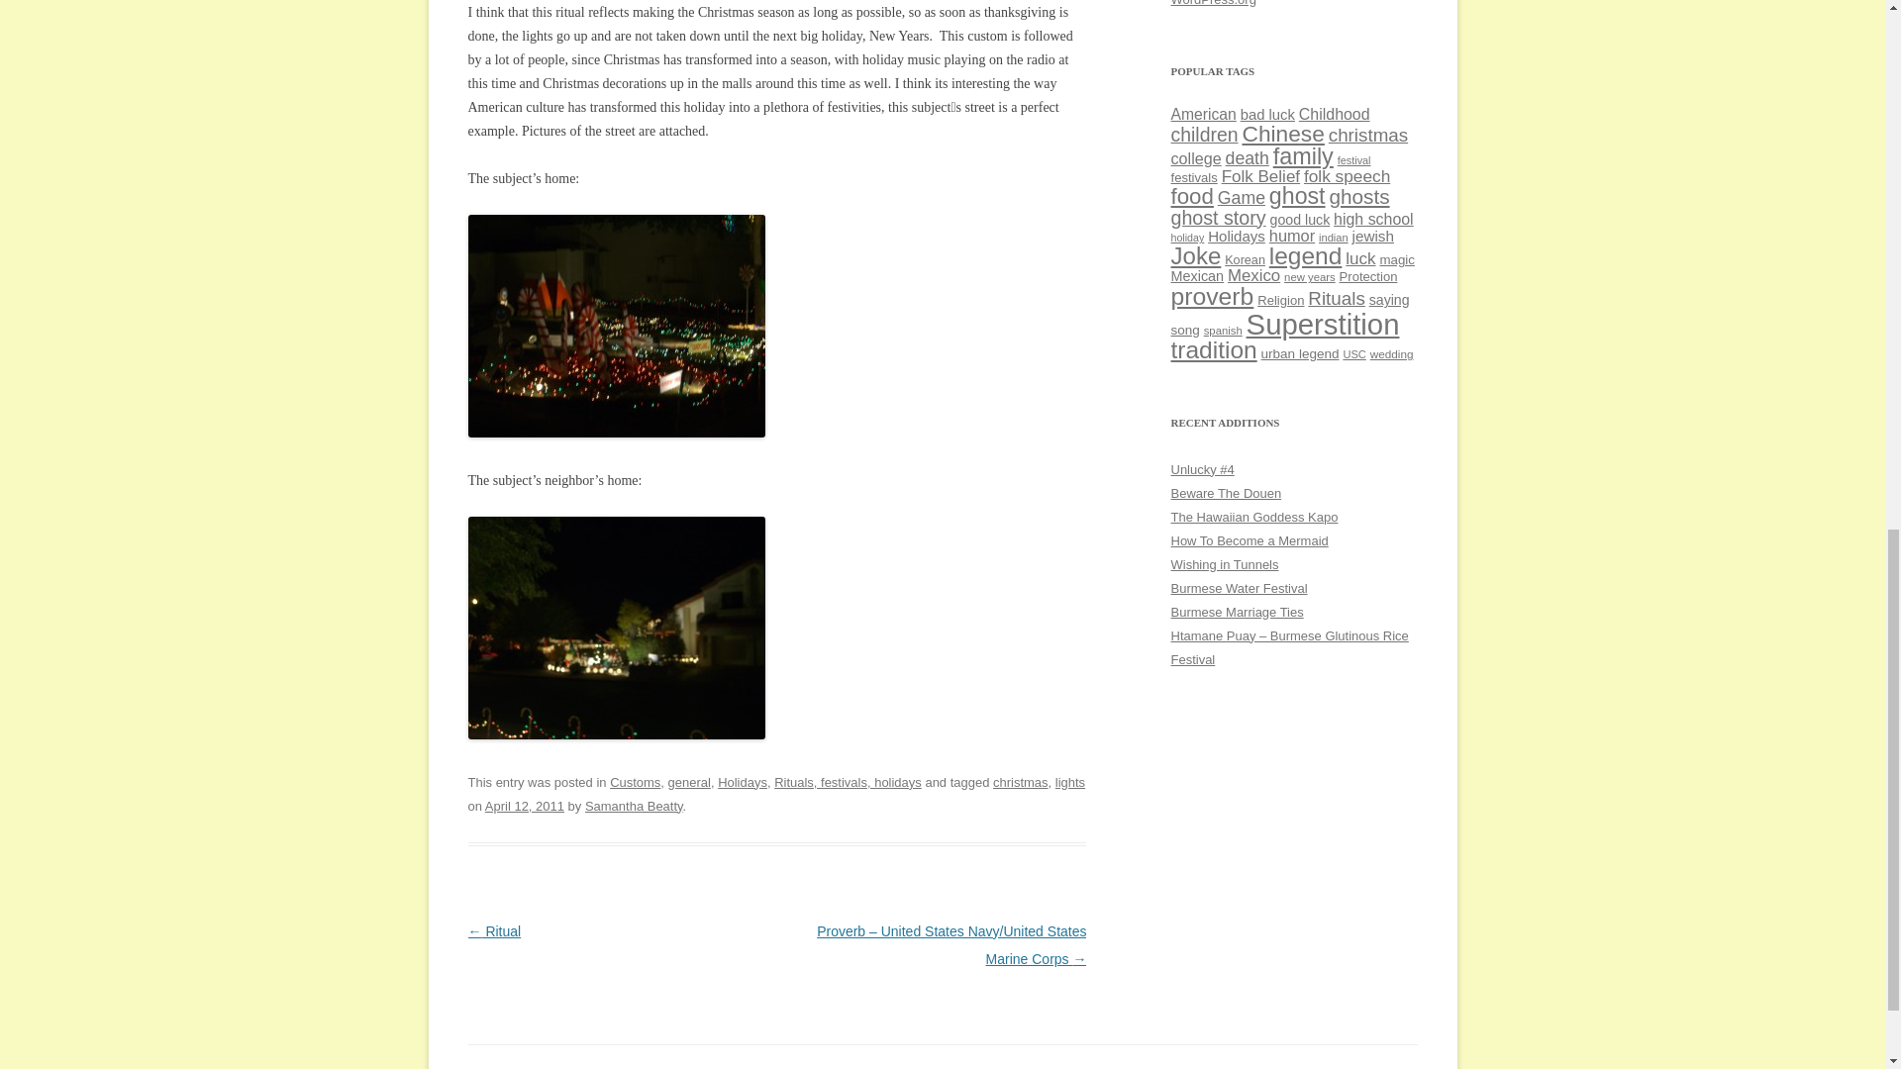 The height and width of the screenshot is (1069, 1901). What do you see at coordinates (1347, 176) in the screenshot?
I see `folk speech` at bounding box center [1347, 176].